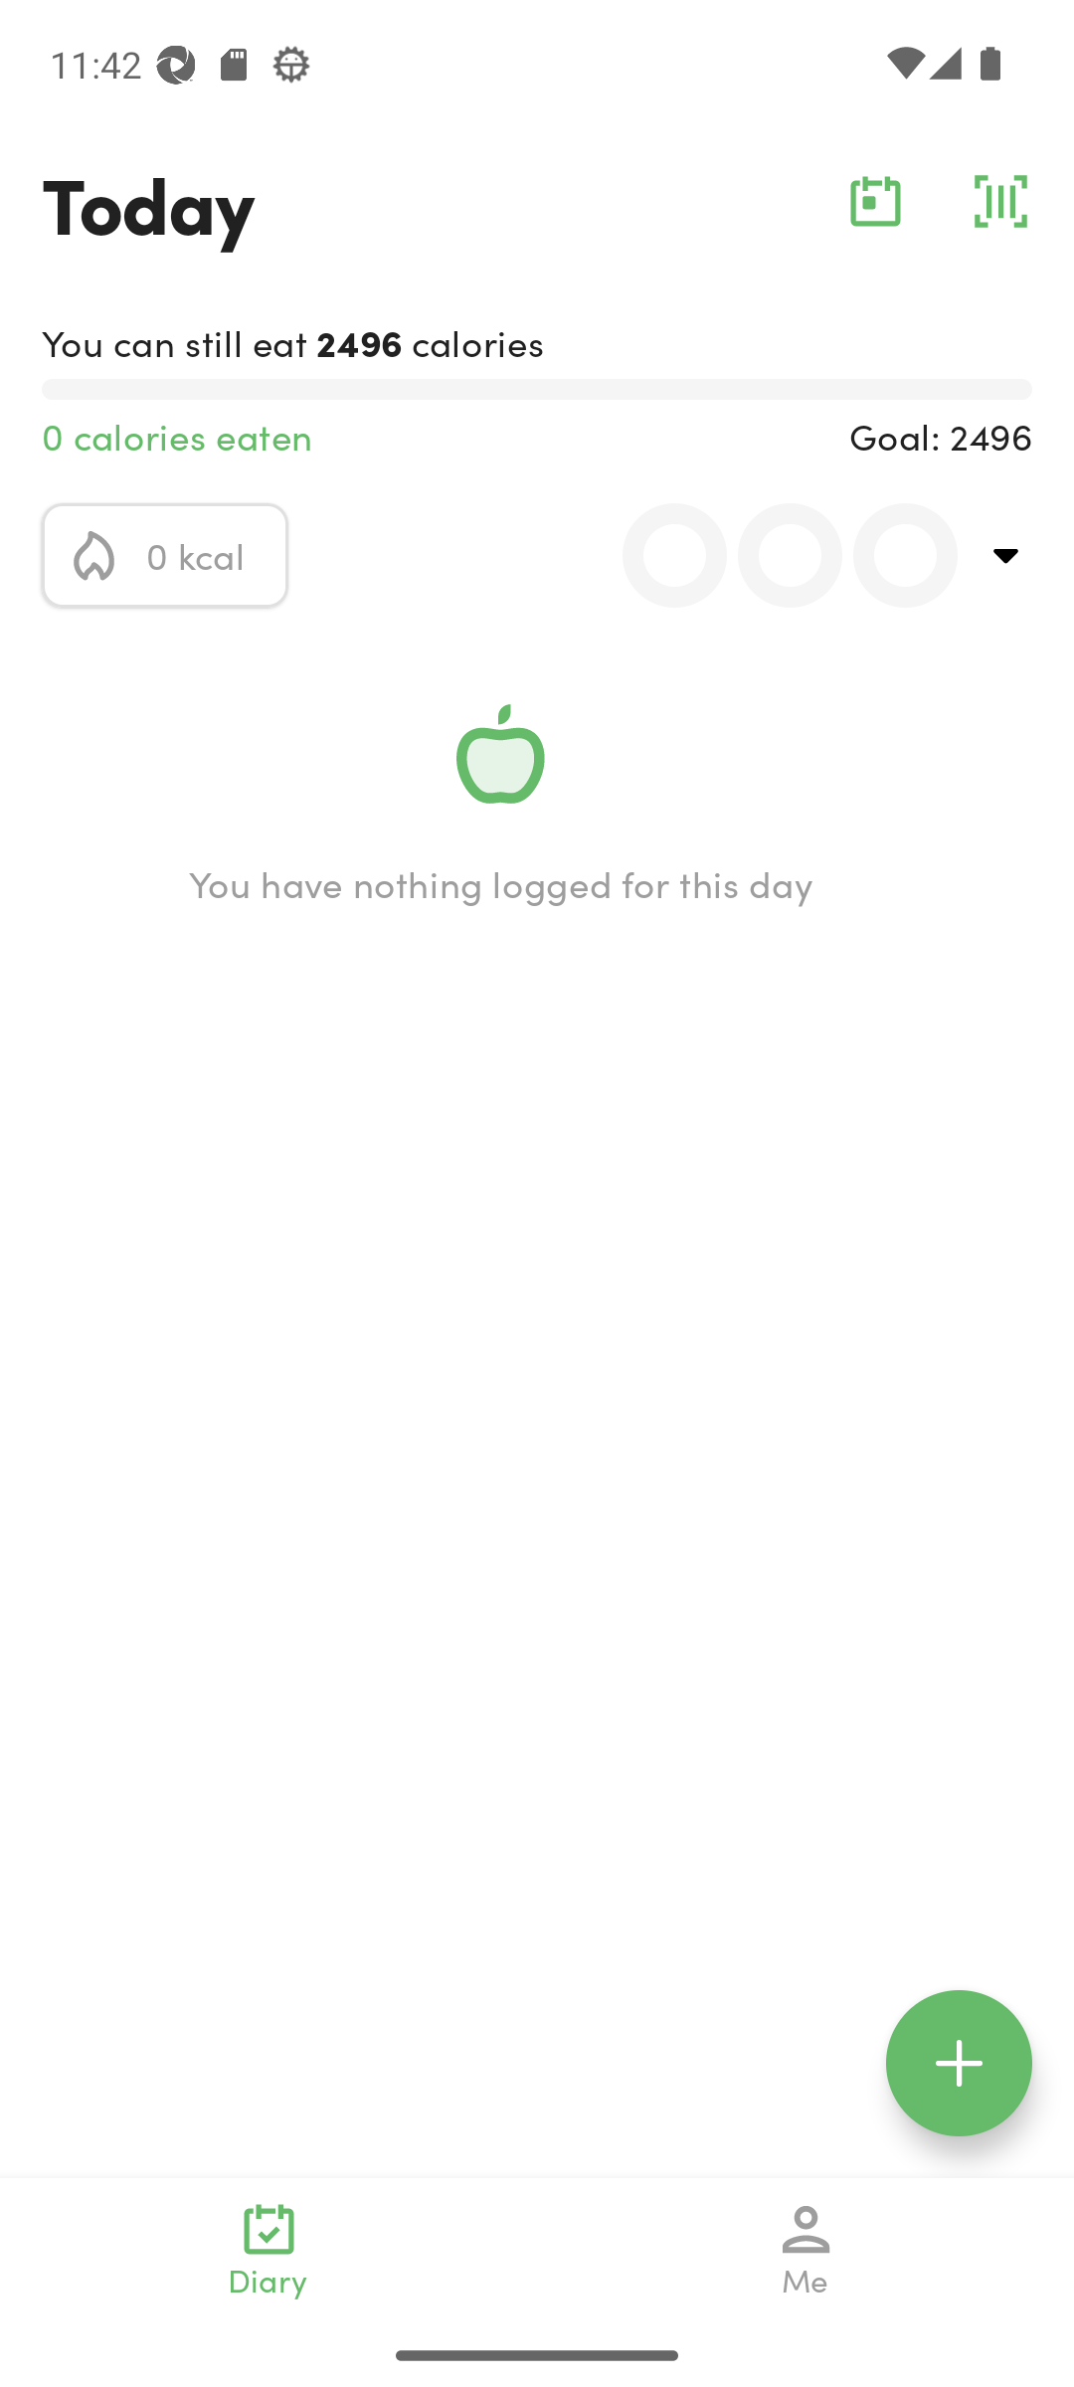 Image resolution: width=1074 pixels, height=2387 pixels. Describe the element at coordinates (1000, 201) in the screenshot. I see `barcode_action` at that location.